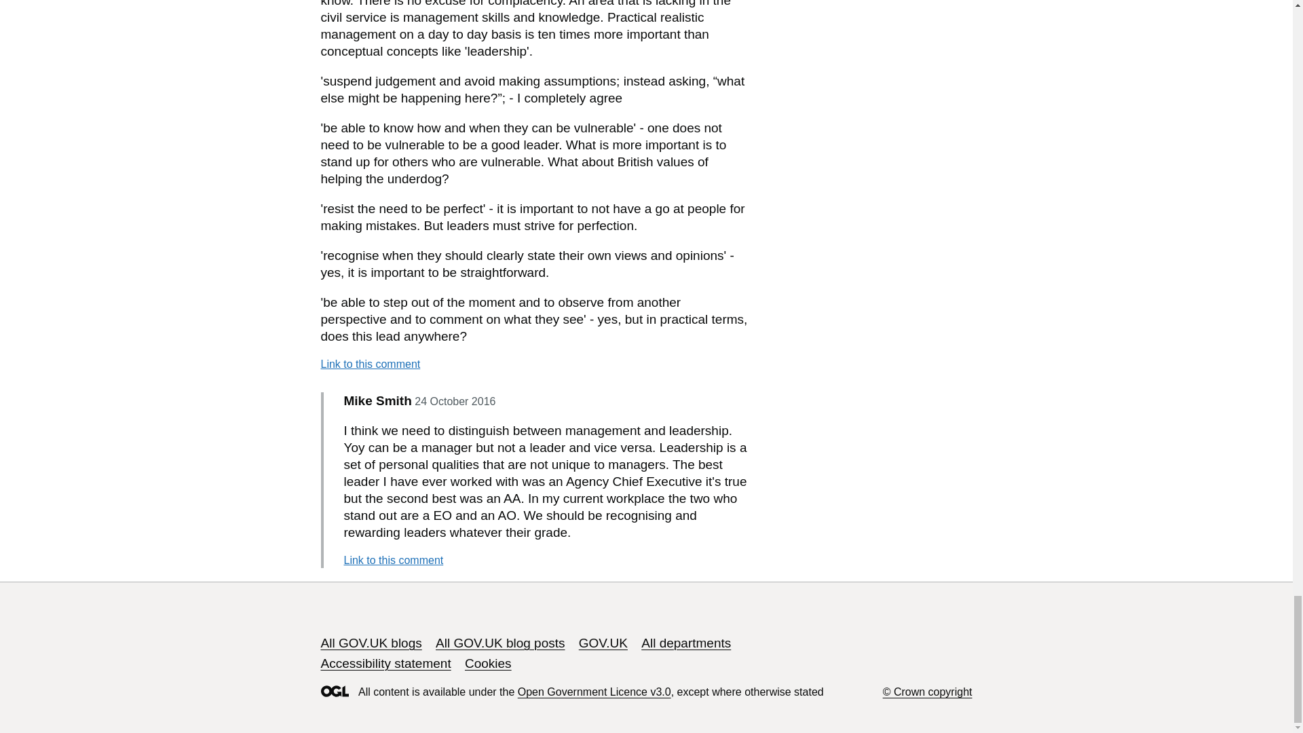 This screenshot has height=733, width=1303. I want to click on Link to this comment, so click(393, 561).